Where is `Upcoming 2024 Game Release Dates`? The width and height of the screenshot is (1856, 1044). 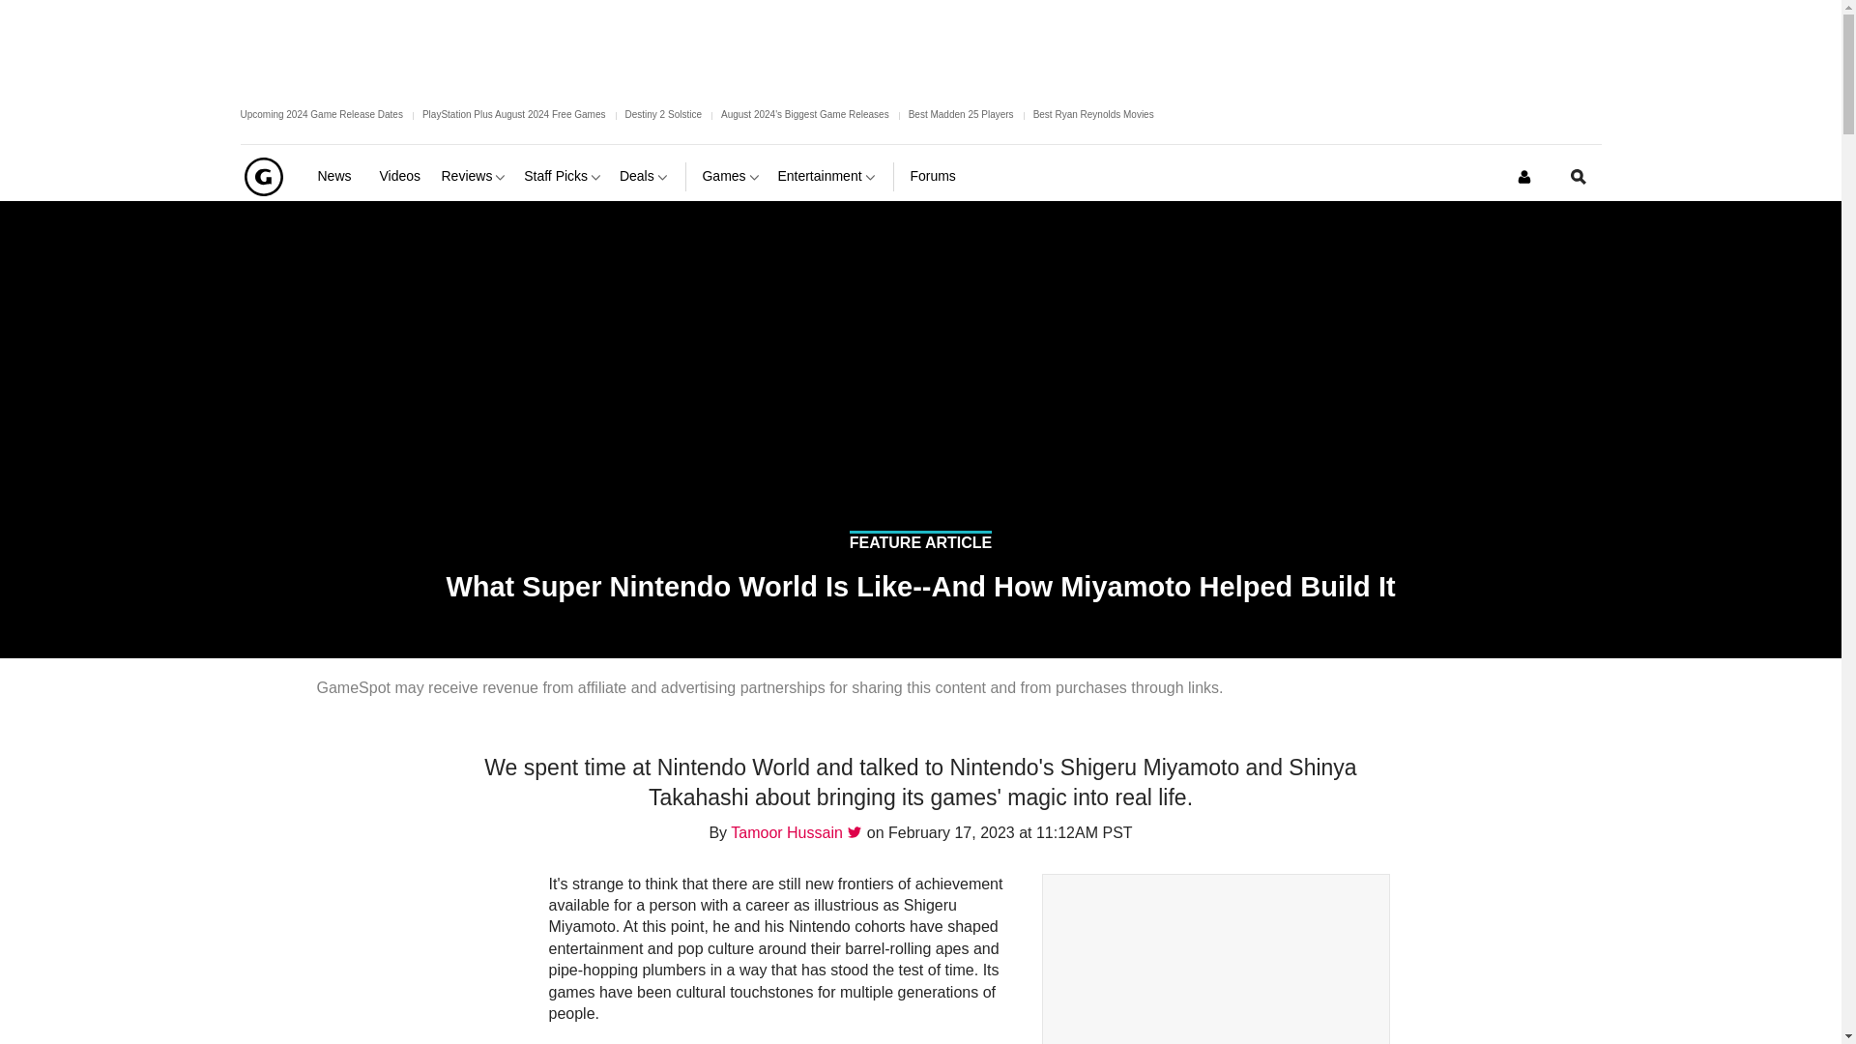 Upcoming 2024 Game Release Dates is located at coordinates (321, 114).